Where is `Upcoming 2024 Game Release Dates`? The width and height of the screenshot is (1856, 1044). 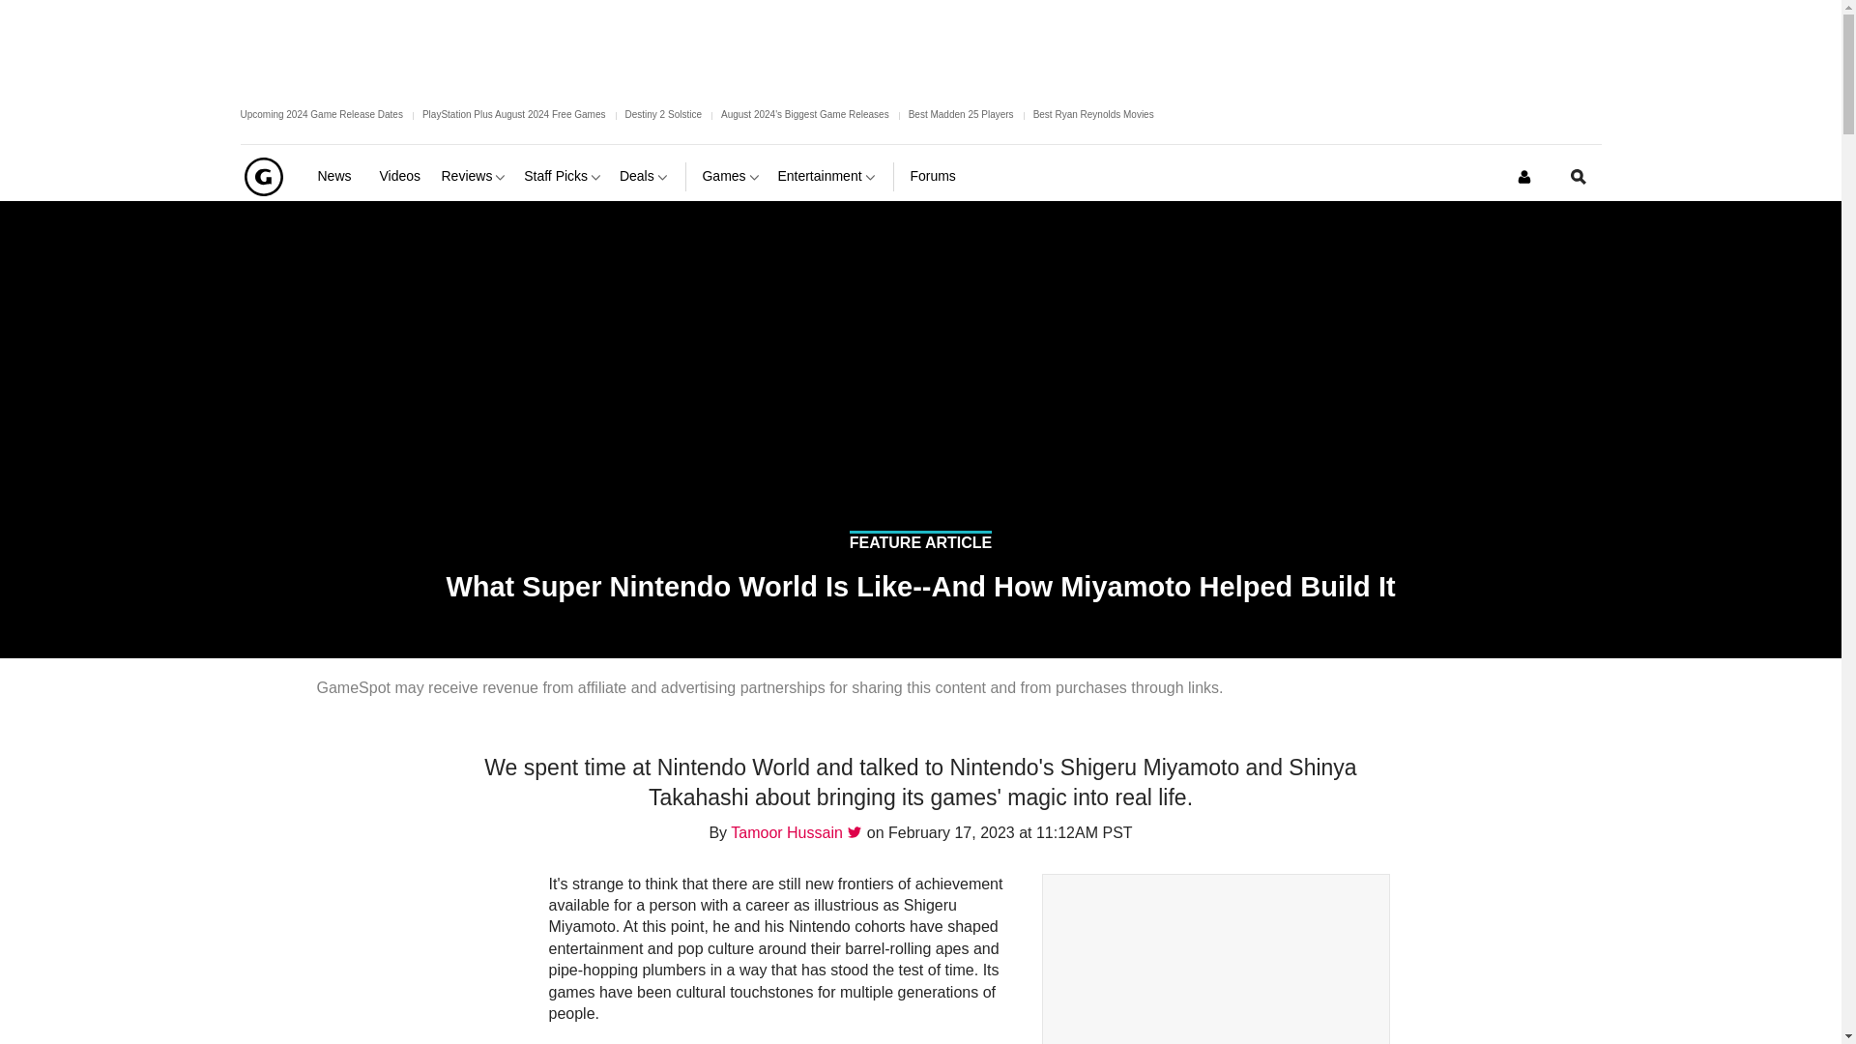 Upcoming 2024 Game Release Dates is located at coordinates (321, 114).